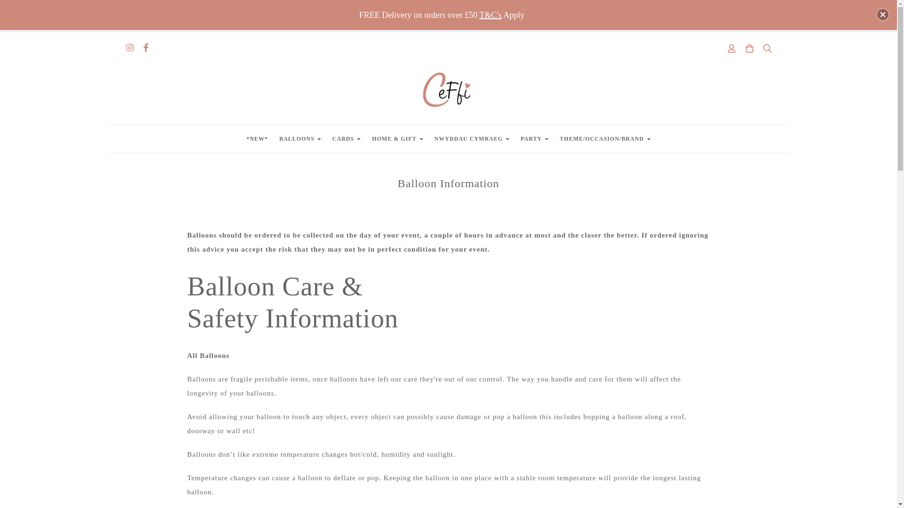 The height and width of the screenshot is (508, 904). I want to click on Close, so click(882, 15).